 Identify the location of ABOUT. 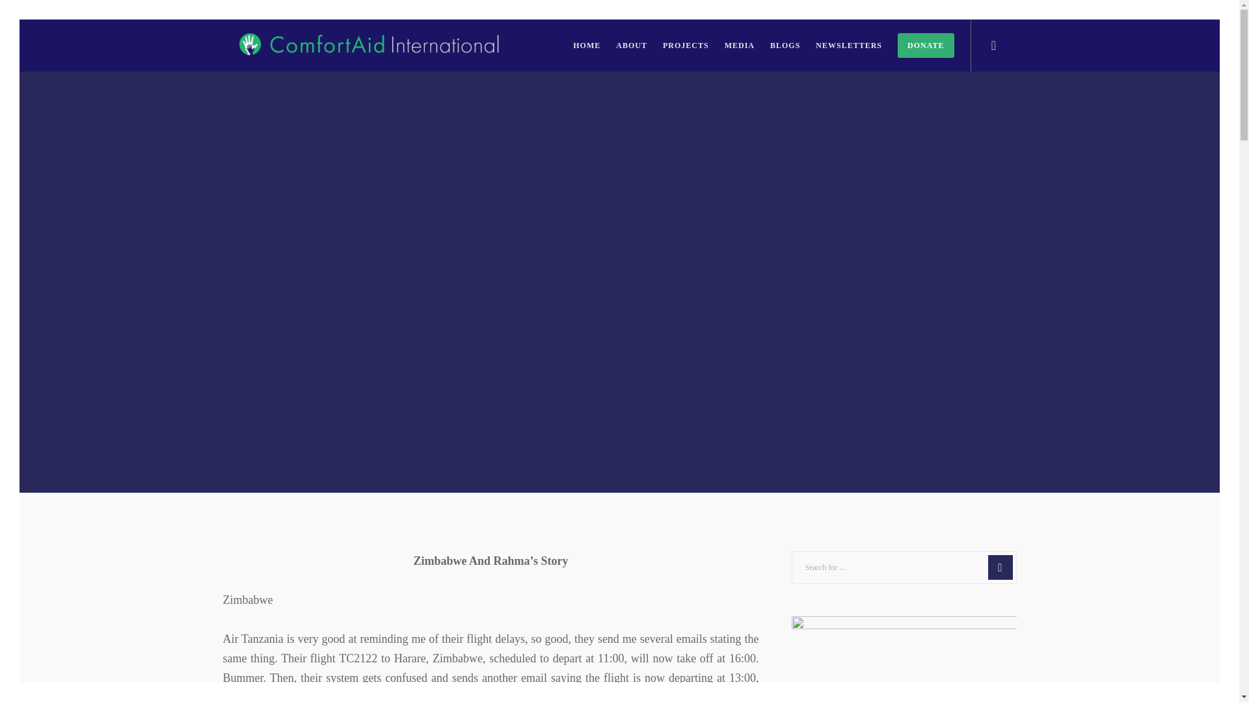
(623, 45).